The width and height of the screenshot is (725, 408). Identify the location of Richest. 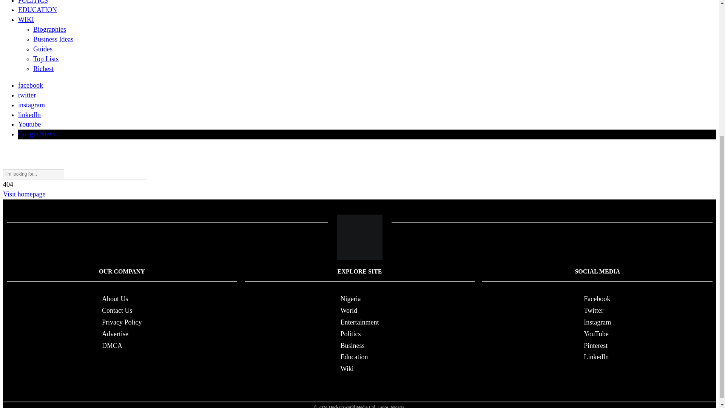
(43, 69).